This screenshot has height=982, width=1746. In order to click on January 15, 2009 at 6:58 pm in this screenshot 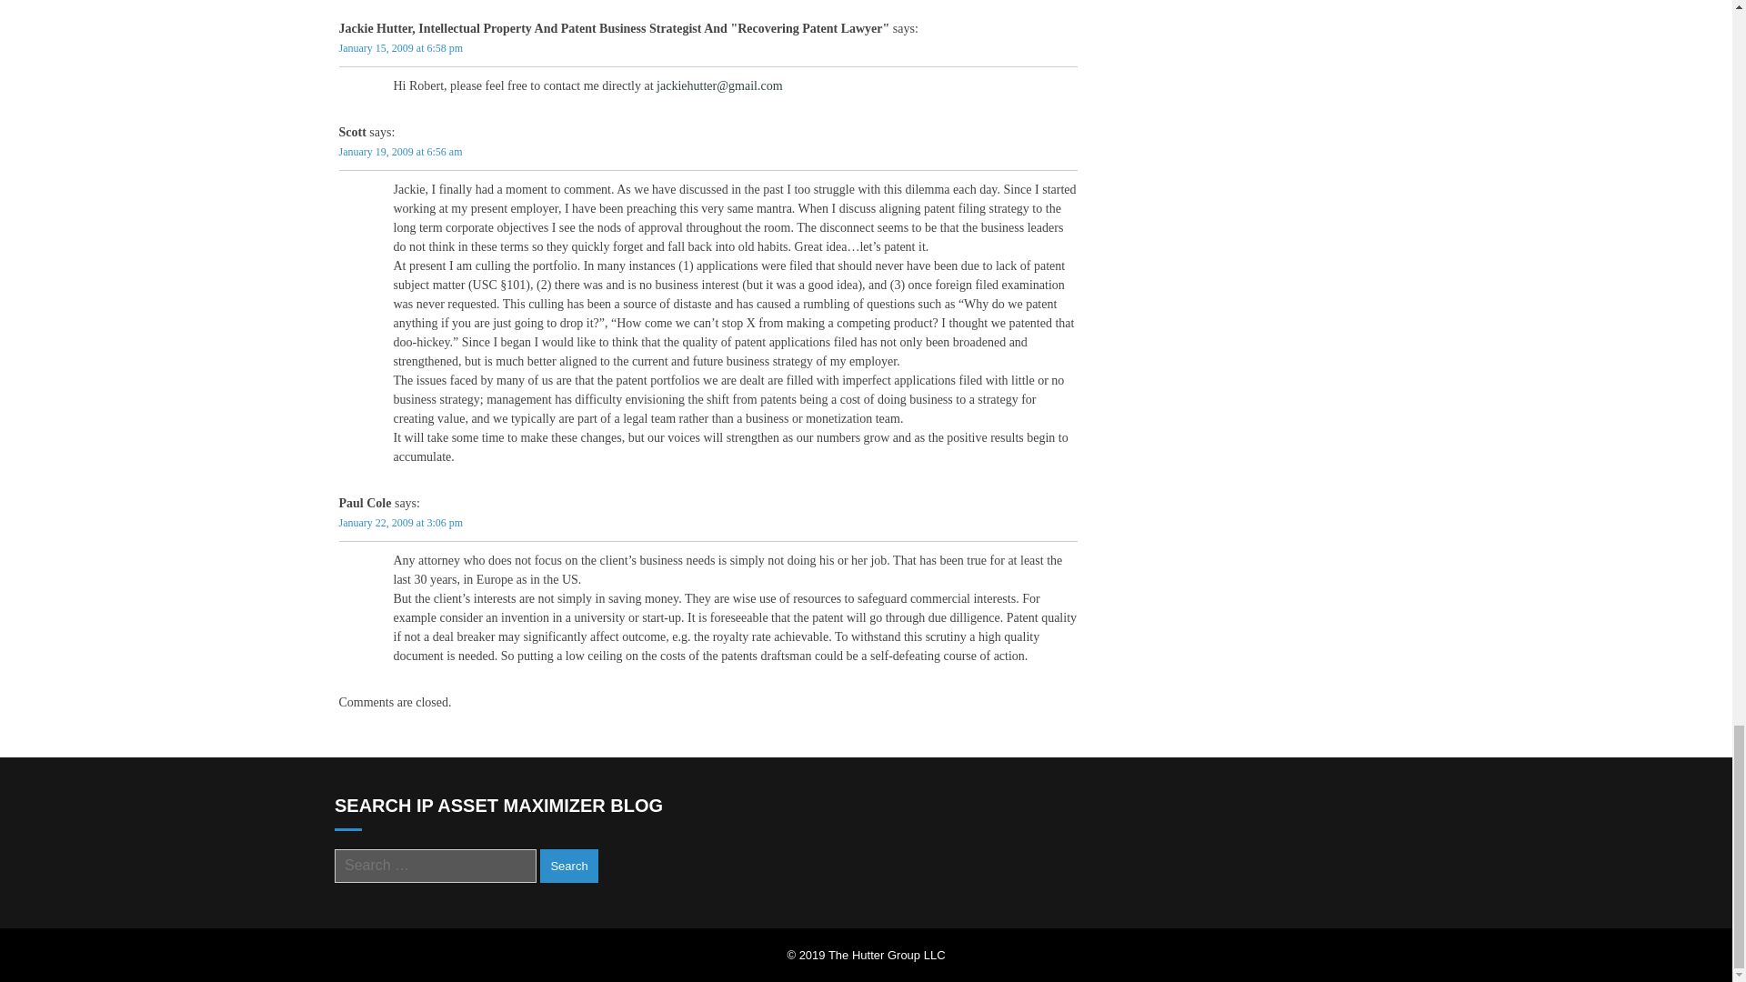, I will do `click(400, 47)`.